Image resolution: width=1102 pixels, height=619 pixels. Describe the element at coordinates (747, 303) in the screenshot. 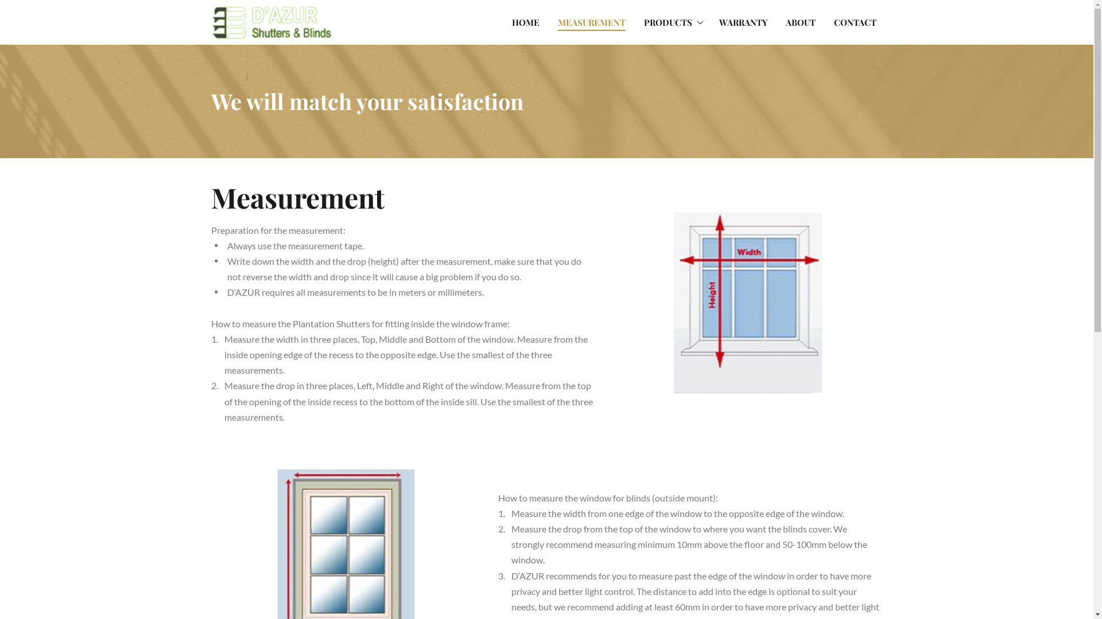

I see `Example Window Measurement` at that location.